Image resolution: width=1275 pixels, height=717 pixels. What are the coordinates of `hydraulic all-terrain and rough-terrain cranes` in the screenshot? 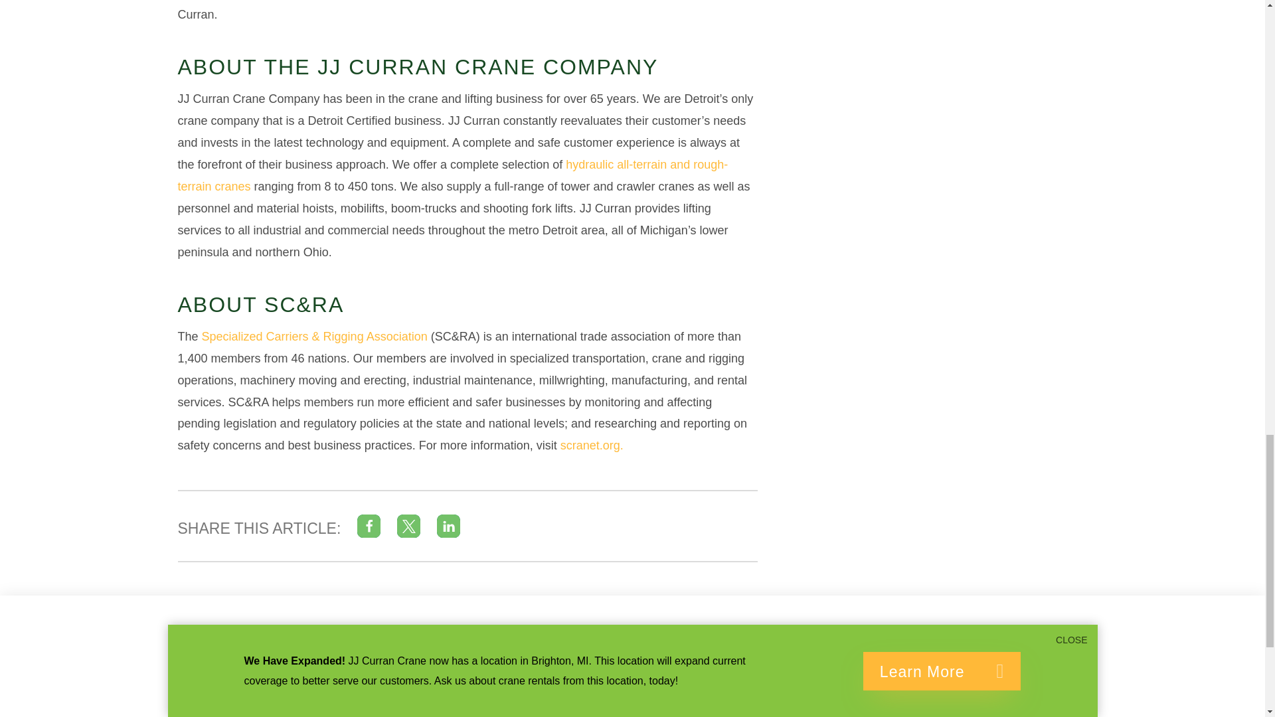 It's located at (453, 175).